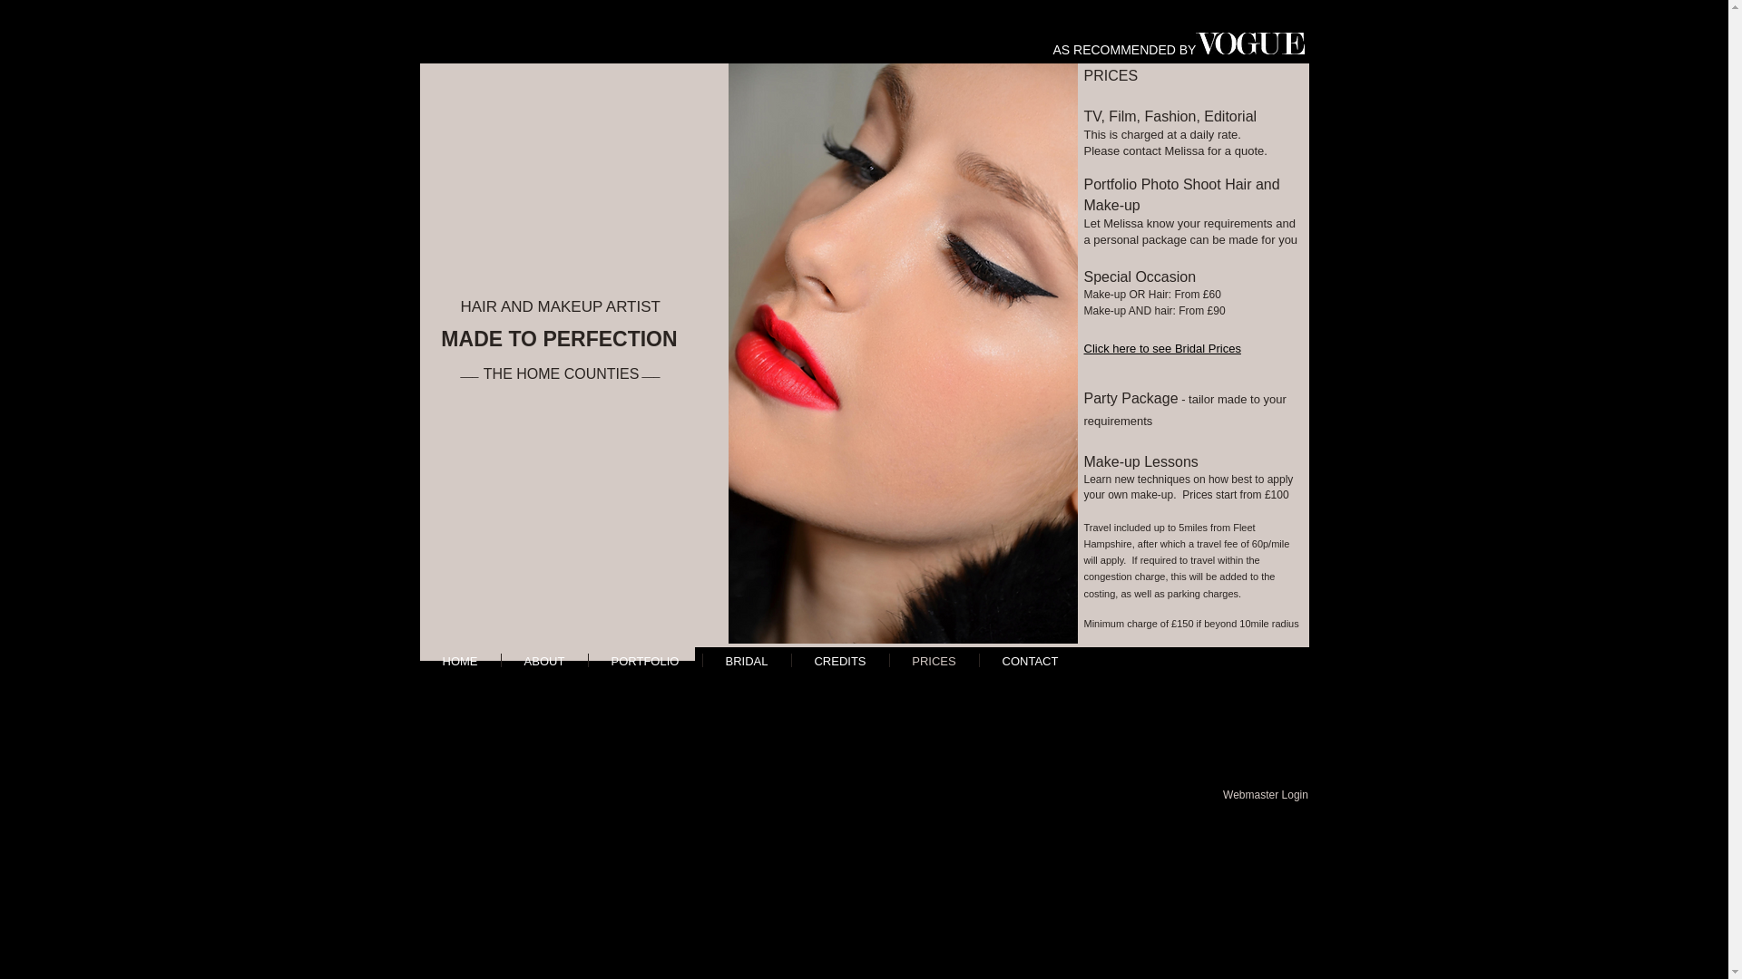  What do you see at coordinates (1031, 660) in the screenshot?
I see `CONTACT` at bounding box center [1031, 660].